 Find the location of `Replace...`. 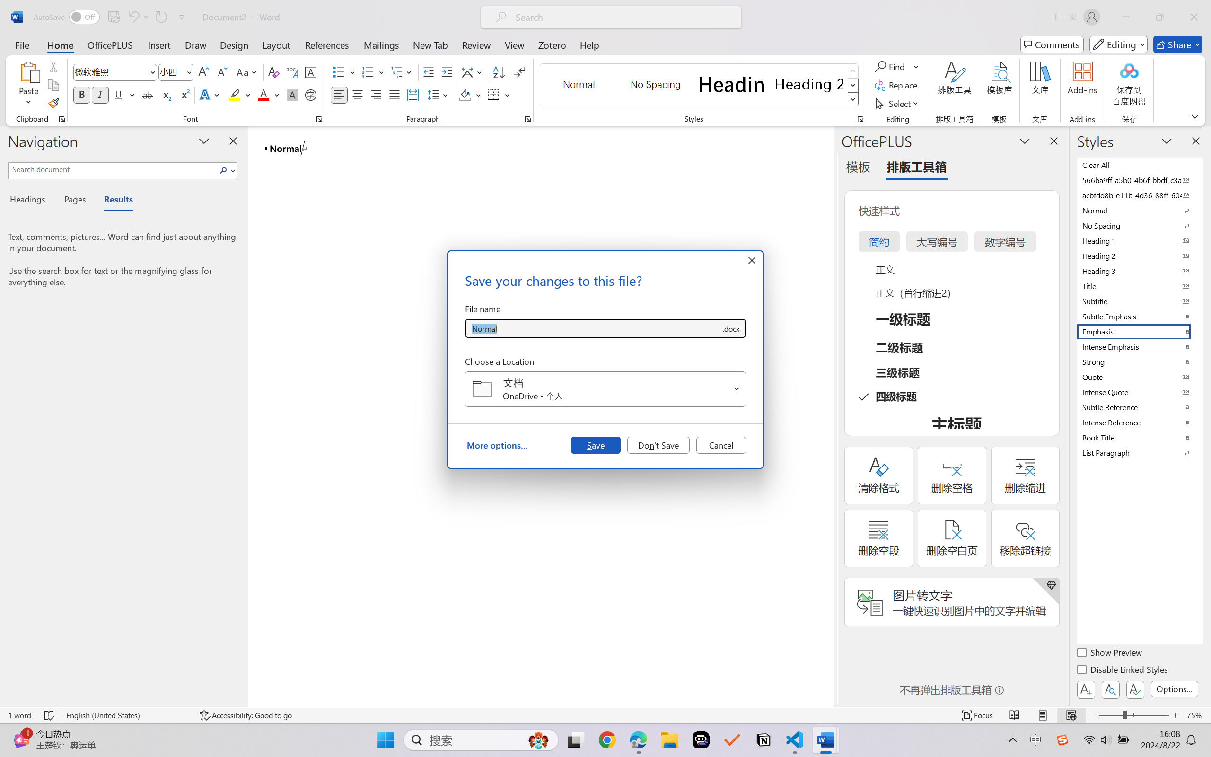

Replace... is located at coordinates (897, 85).